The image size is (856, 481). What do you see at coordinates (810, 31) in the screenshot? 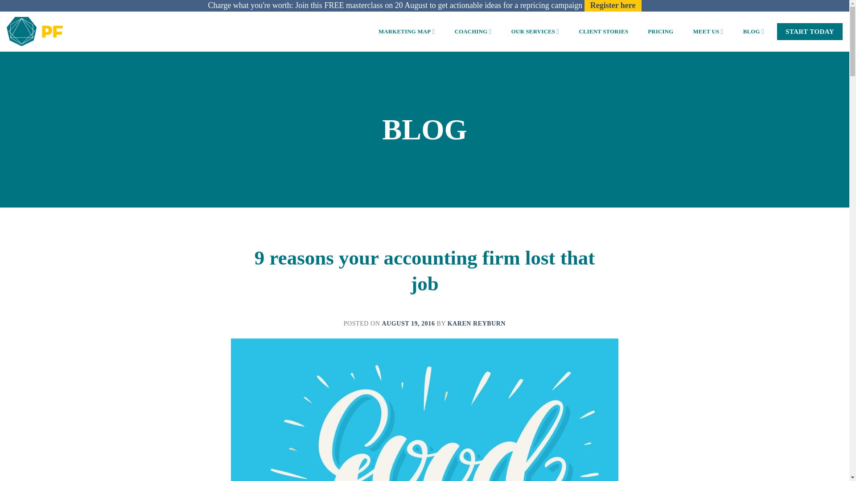
I see `START TODAY` at bounding box center [810, 31].